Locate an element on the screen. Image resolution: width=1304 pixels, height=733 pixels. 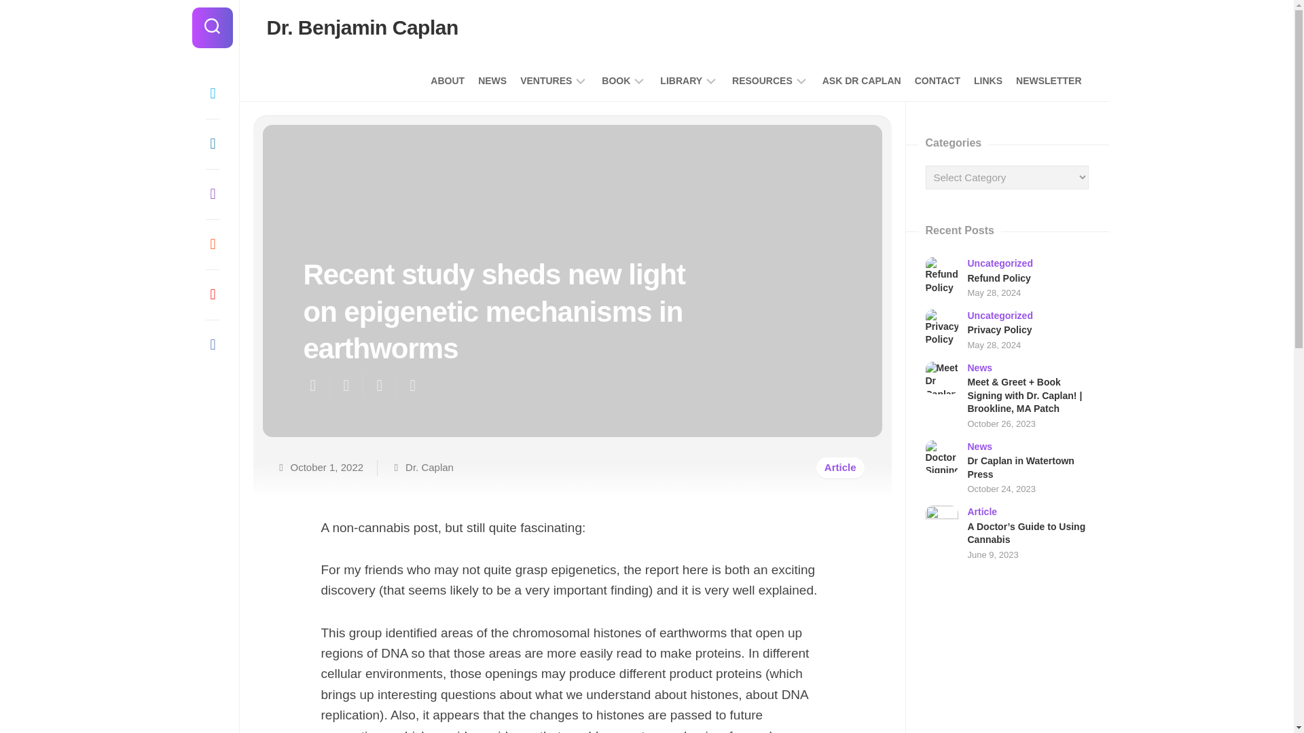
ABOUT is located at coordinates (447, 80).